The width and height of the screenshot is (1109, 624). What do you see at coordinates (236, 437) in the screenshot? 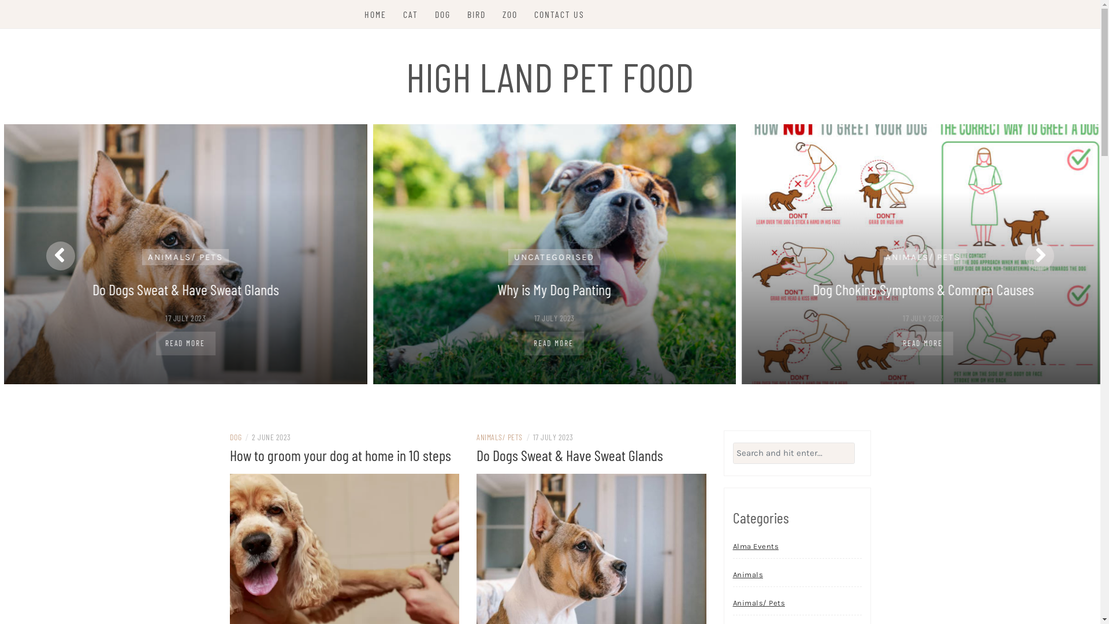
I see `DOG` at bounding box center [236, 437].